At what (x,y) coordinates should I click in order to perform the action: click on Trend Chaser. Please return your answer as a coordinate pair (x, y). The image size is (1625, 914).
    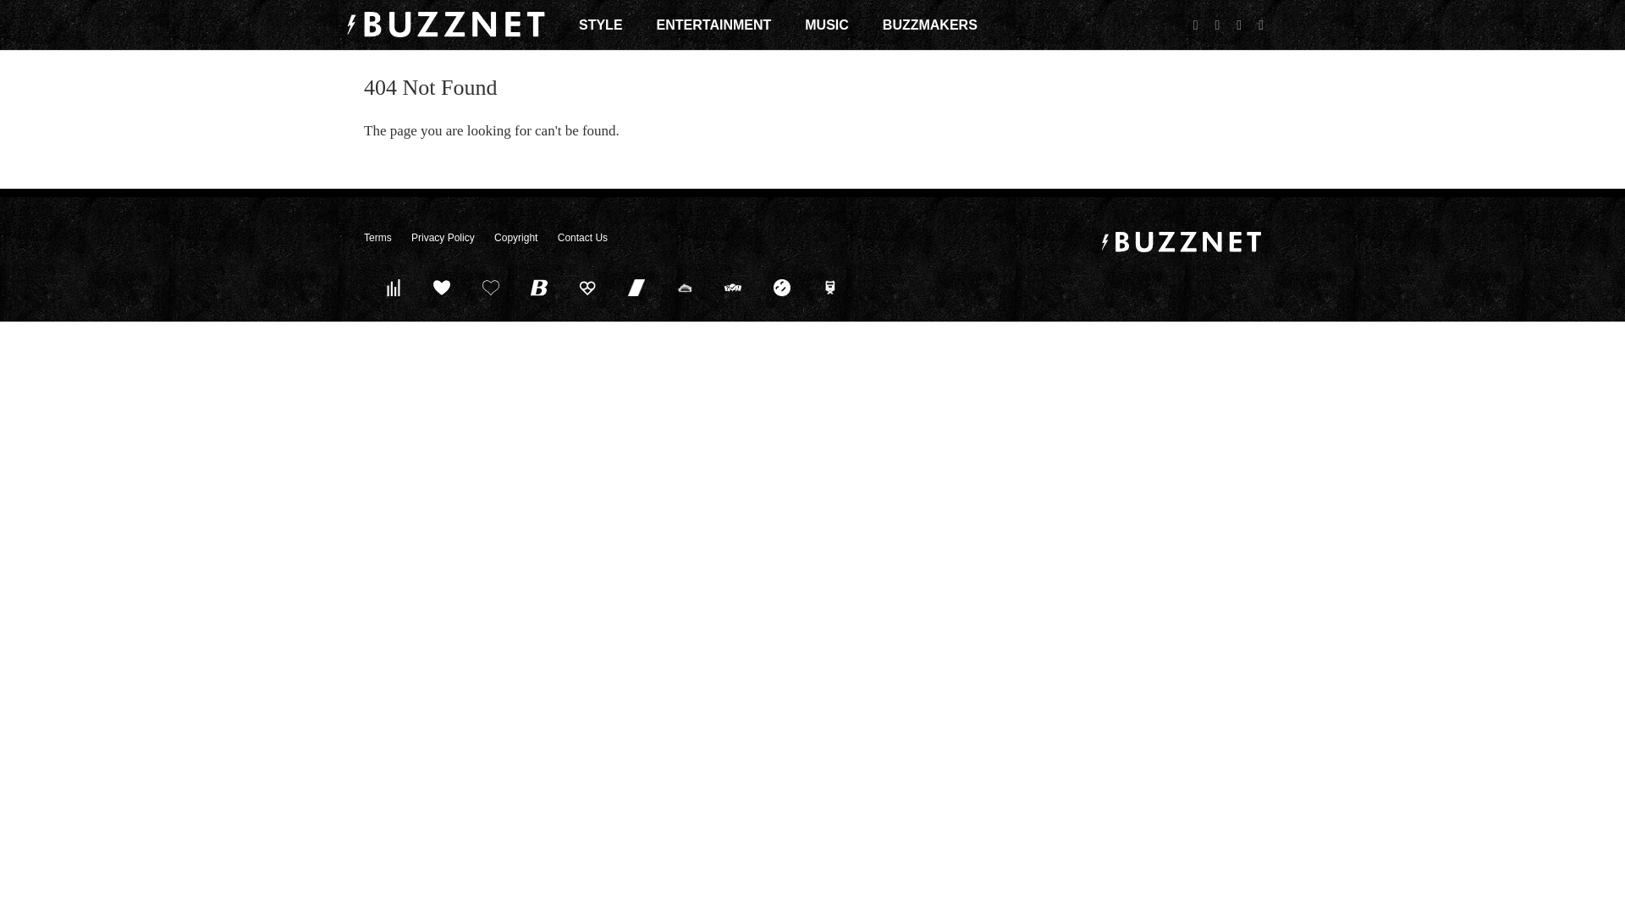
    Looking at the image, I should click on (636, 287).